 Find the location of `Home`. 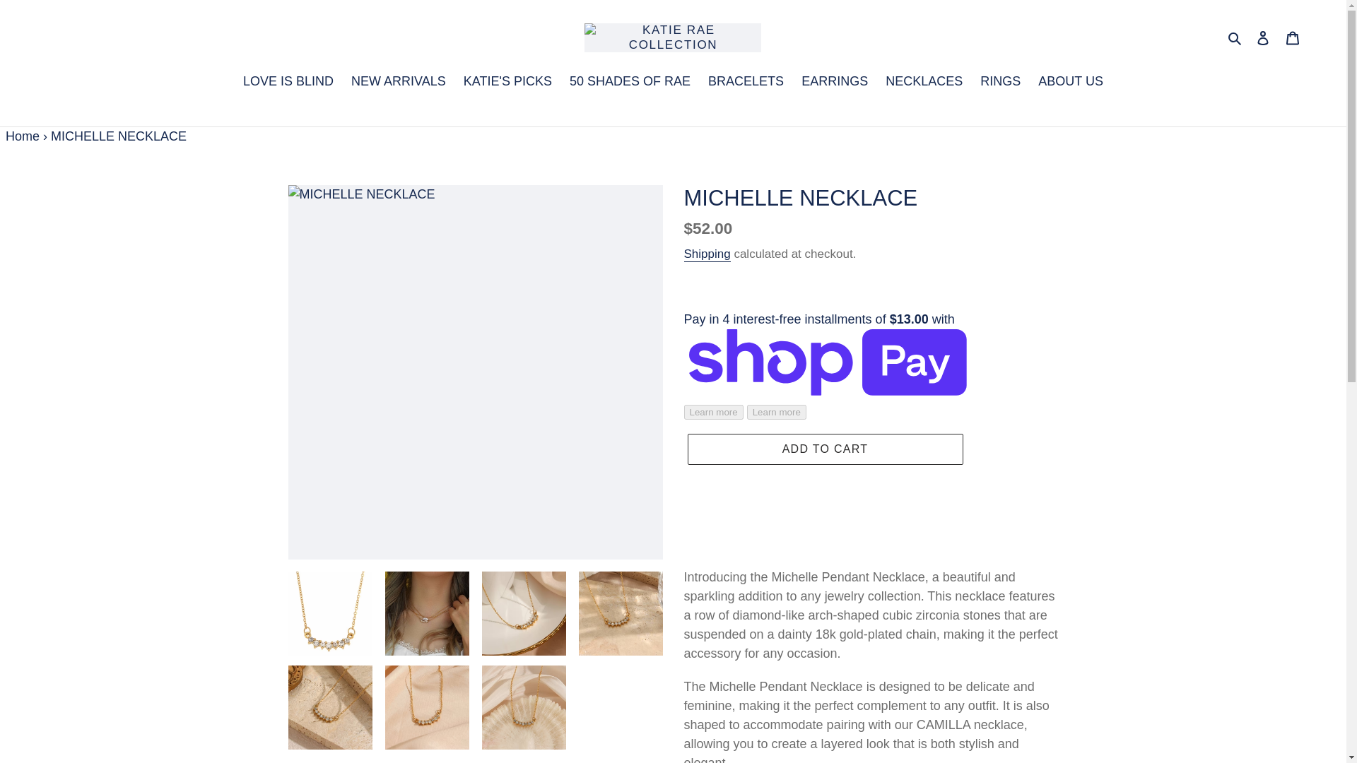

Home is located at coordinates (22, 136).